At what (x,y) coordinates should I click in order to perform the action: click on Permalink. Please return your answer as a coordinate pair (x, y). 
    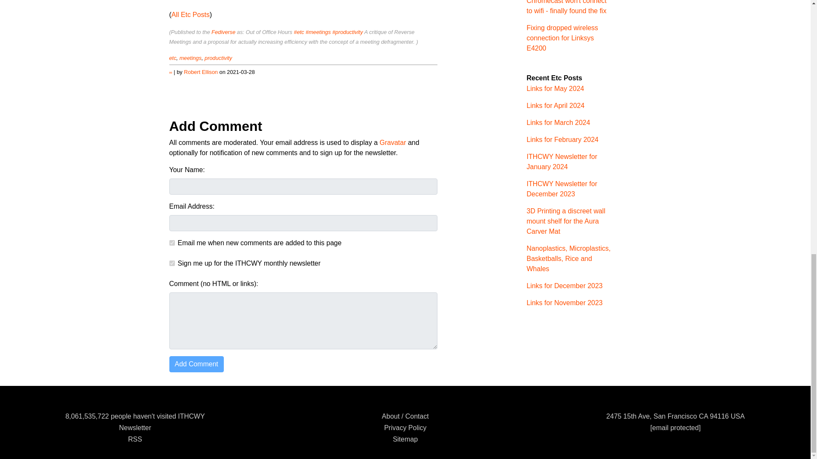
    Looking at the image, I should click on (171, 72).